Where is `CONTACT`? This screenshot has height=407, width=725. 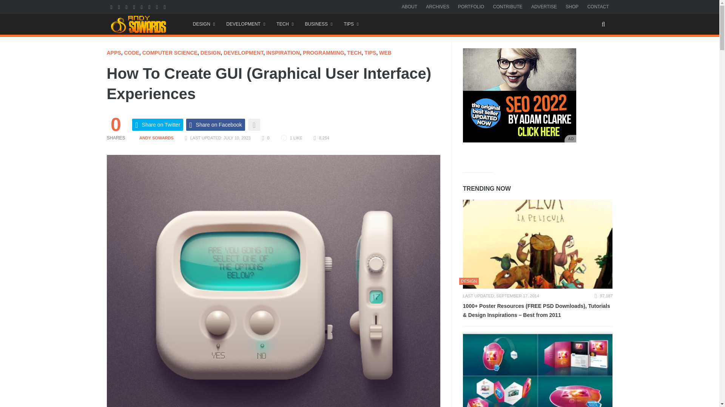 CONTACT is located at coordinates (598, 6).